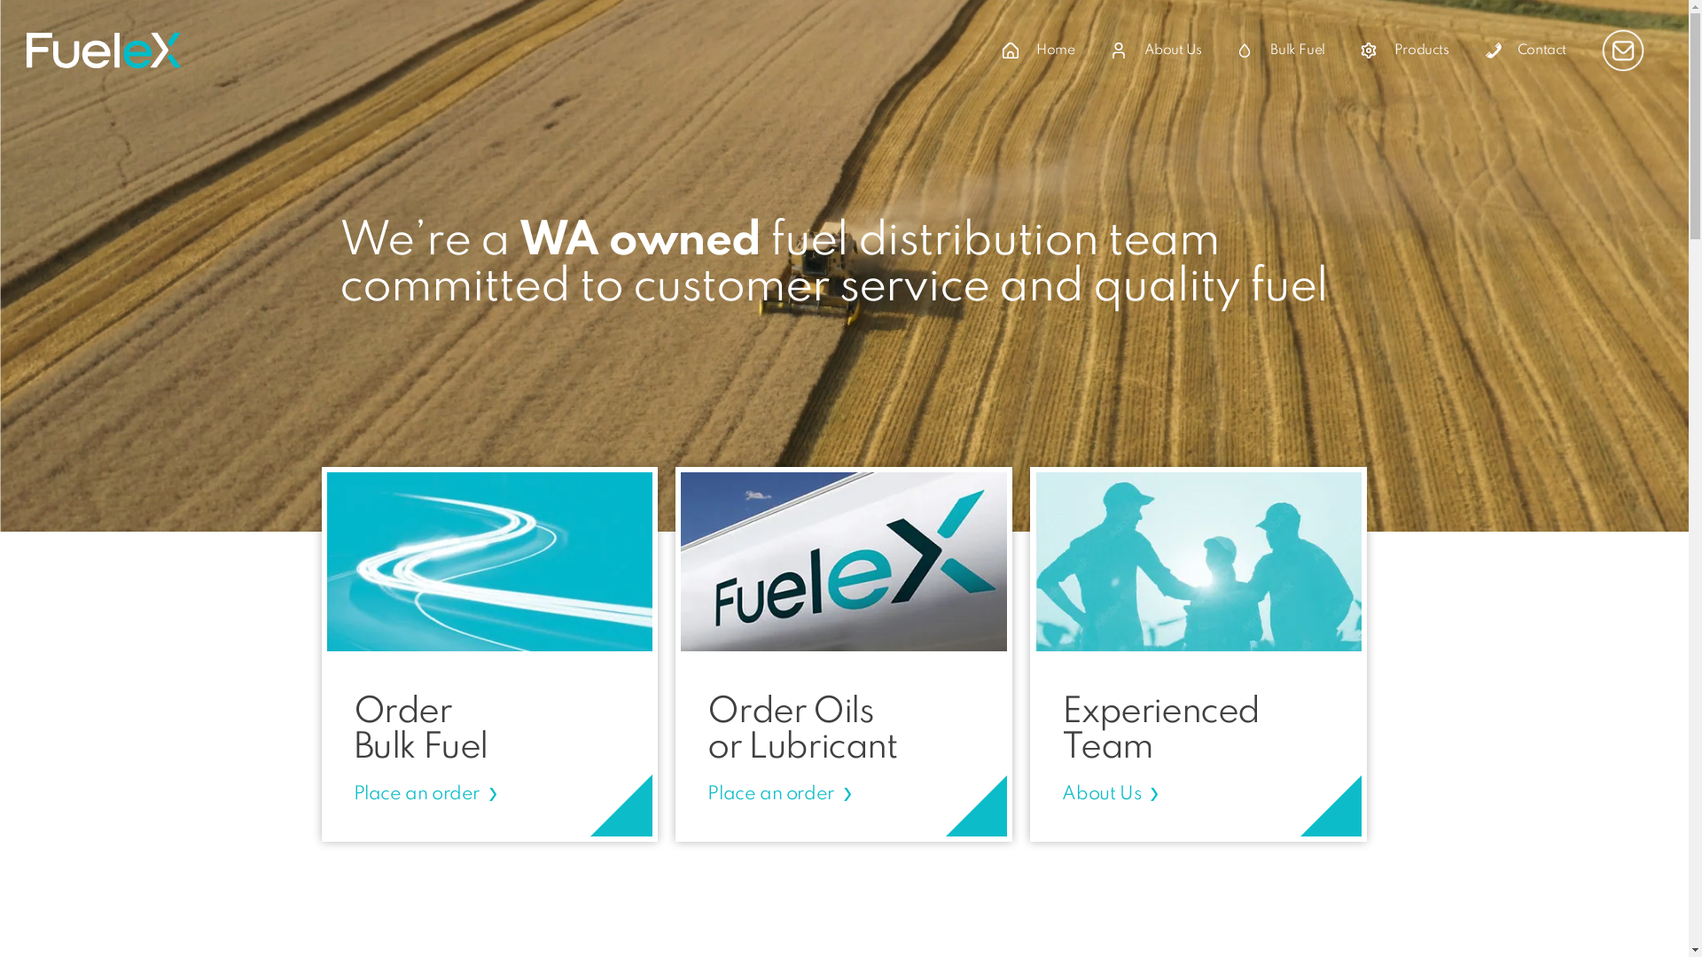  What do you see at coordinates (416, 795) in the screenshot?
I see `Place an order` at bounding box center [416, 795].